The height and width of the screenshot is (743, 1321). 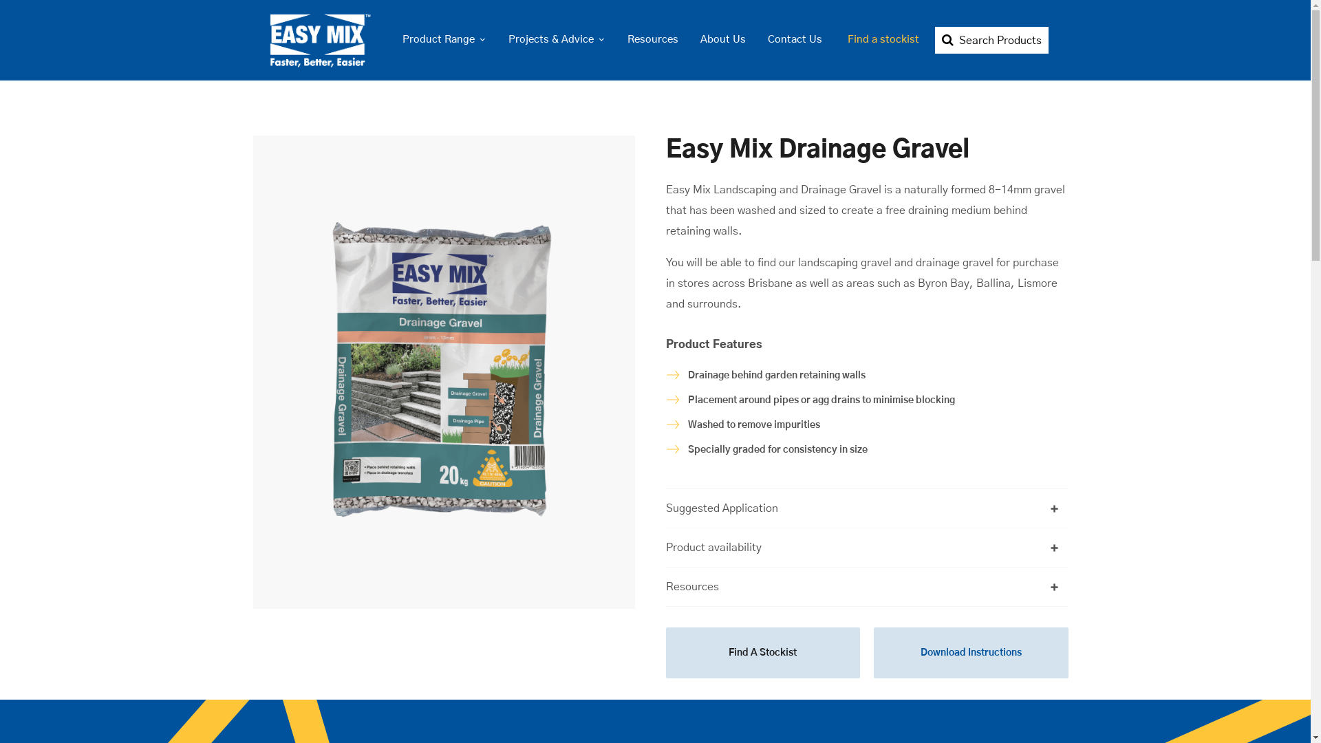 What do you see at coordinates (444, 40) in the screenshot?
I see `Product Range` at bounding box center [444, 40].